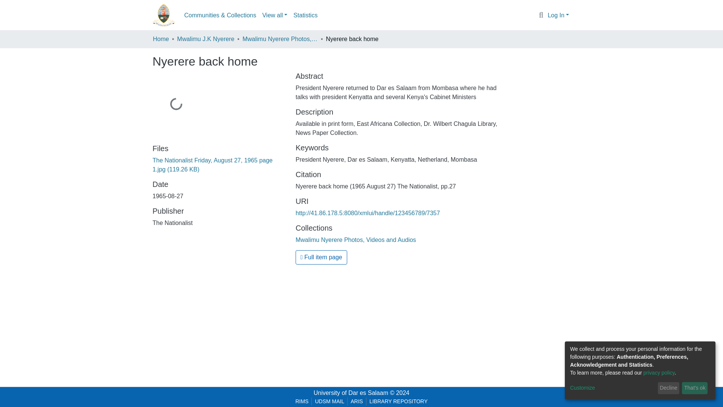 The height and width of the screenshot is (407, 723). What do you see at coordinates (275, 15) in the screenshot?
I see `View all` at bounding box center [275, 15].